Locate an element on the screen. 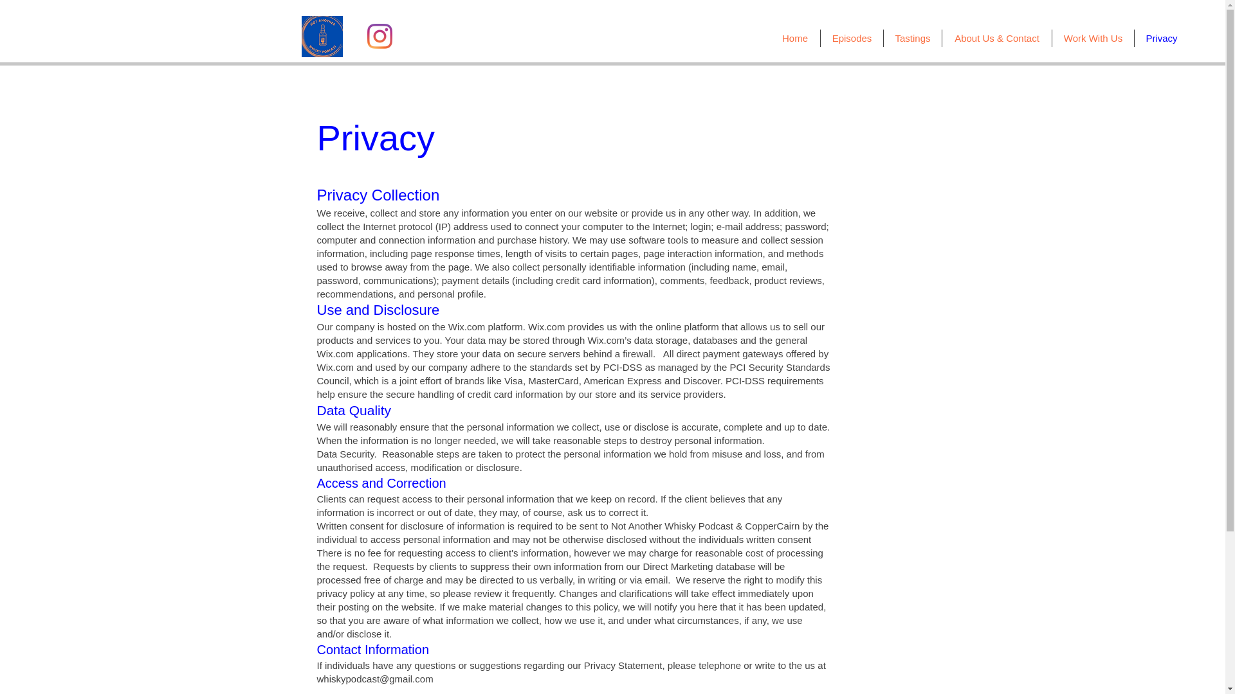 Image resolution: width=1235 pixels, height=694 pixels. Home is located at coordinates (794, 39).